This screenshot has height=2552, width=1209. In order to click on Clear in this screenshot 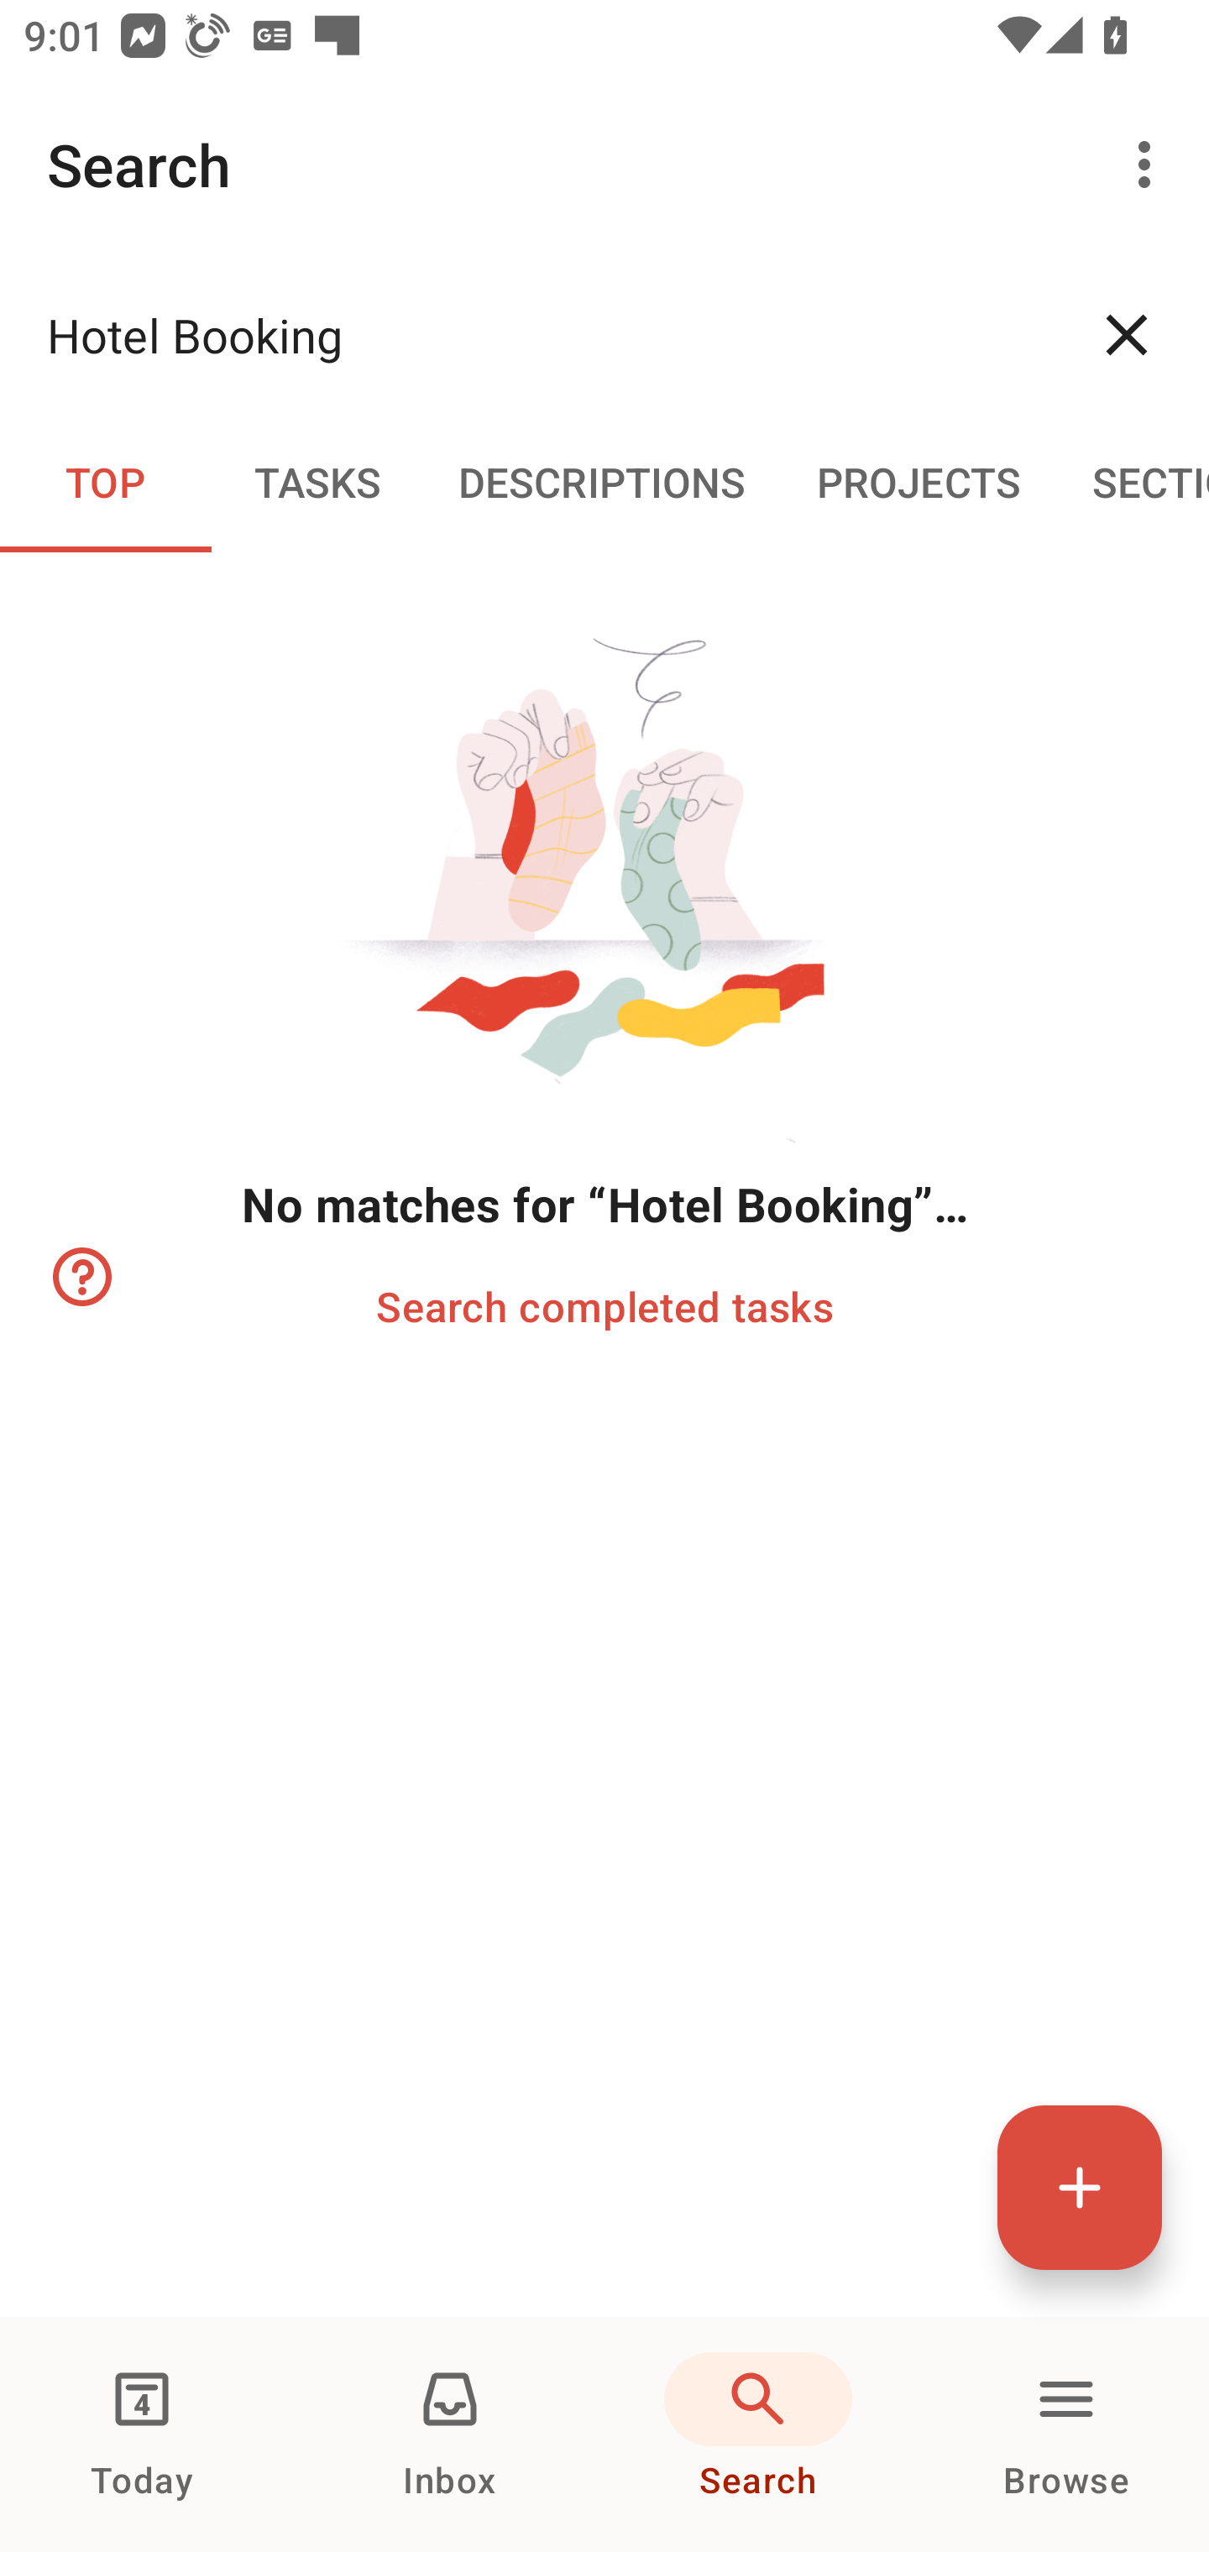, I will do `click(1127, 334)`.